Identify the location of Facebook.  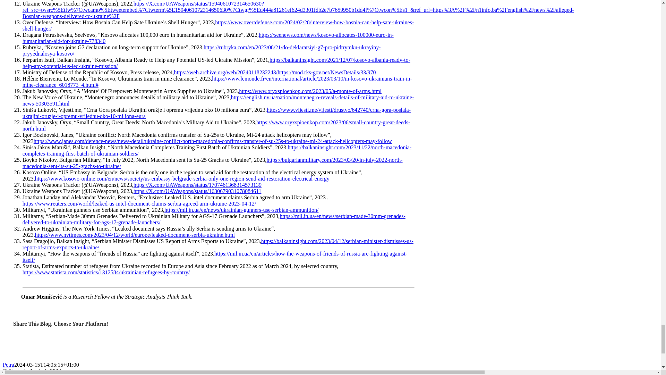
(13, 374).